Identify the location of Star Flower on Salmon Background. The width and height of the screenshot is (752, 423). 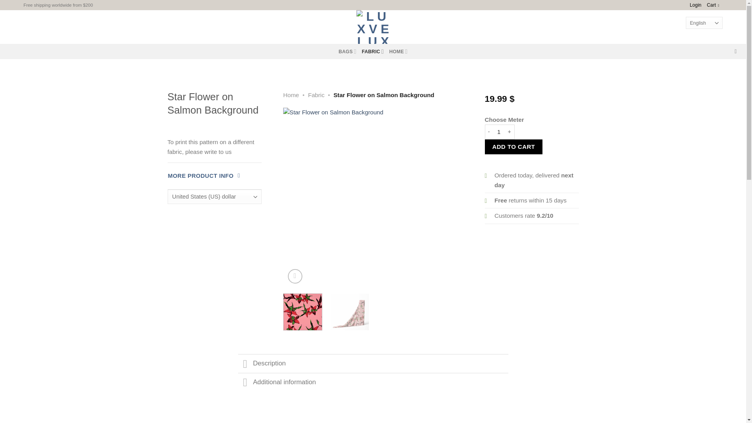
(553, 197).